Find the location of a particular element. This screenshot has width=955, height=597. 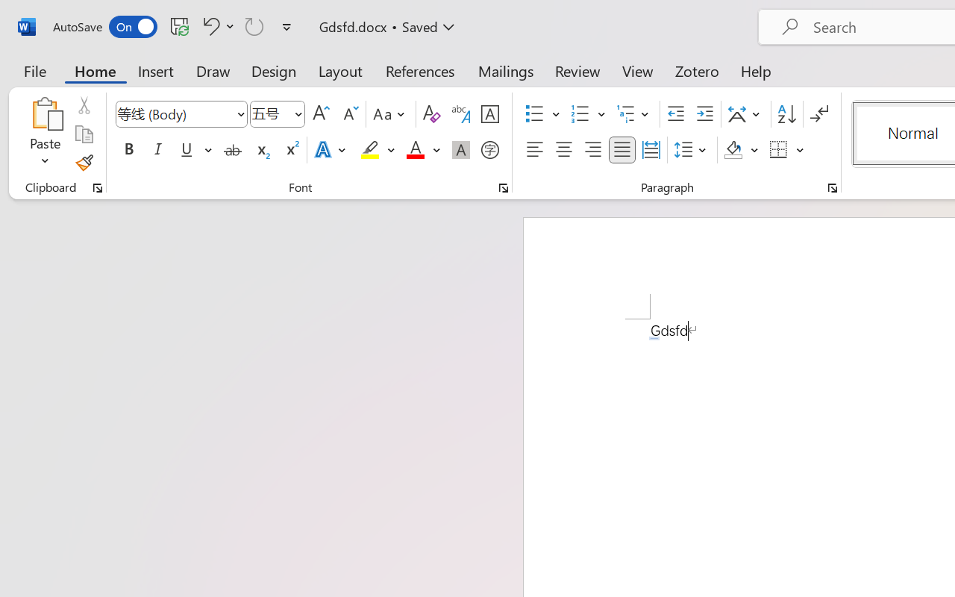

Enclose Characters... is located at coordinates (489, 150).